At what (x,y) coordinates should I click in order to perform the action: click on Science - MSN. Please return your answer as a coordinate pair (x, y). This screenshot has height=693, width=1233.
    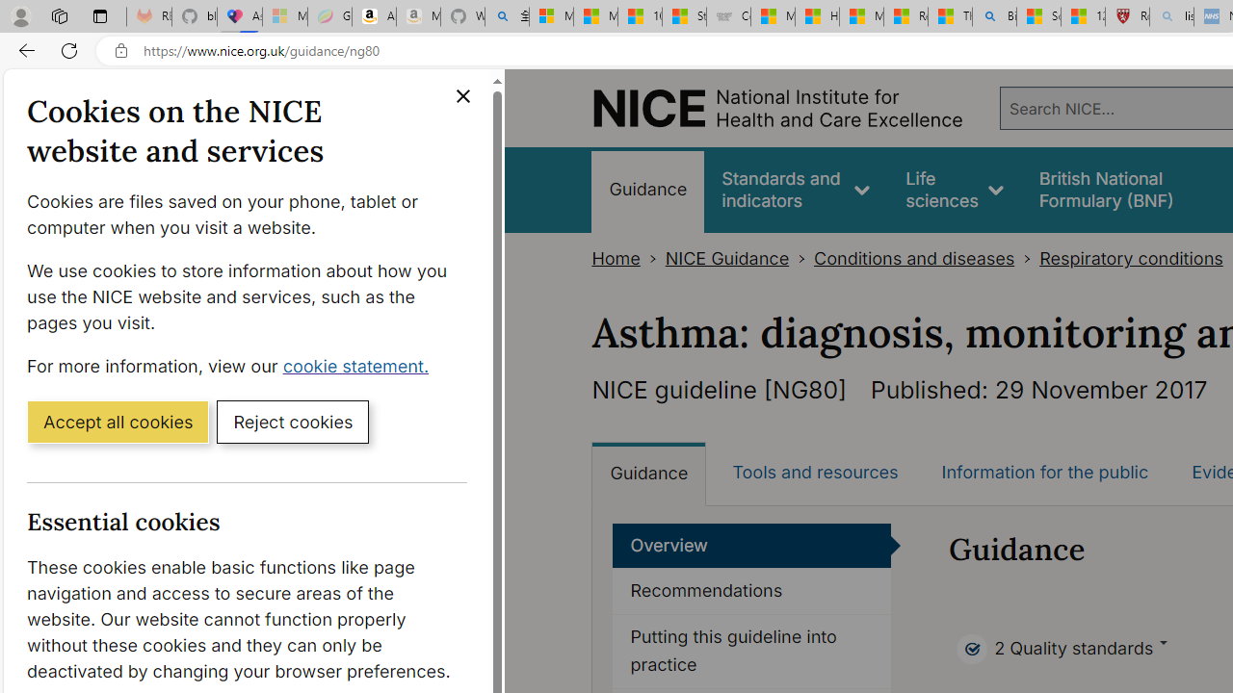
    Looking at the image, I should click on (1038, 17).